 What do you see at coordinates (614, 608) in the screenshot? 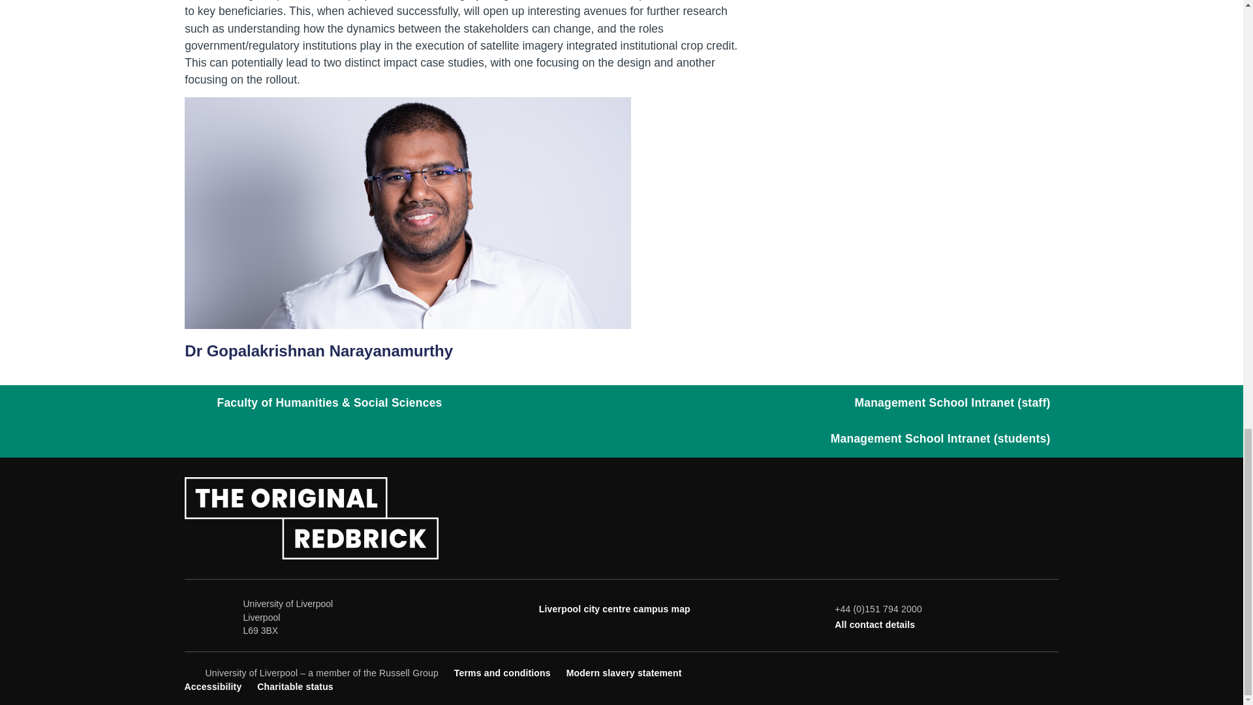
I see `Maps` at bounding box center [614, 608].